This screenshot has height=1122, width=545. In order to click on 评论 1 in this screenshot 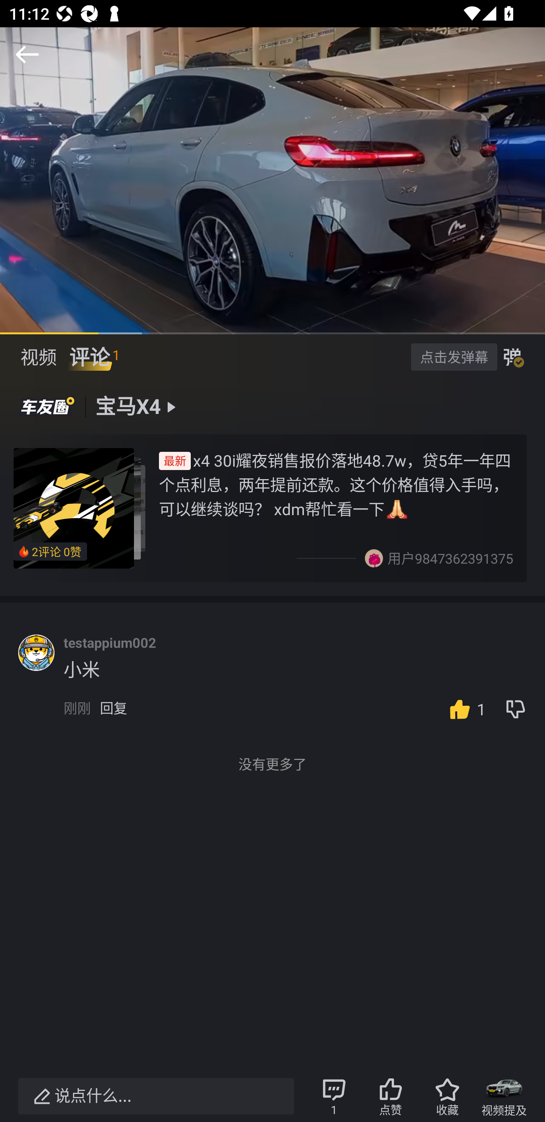, I will do `click(94, 357)`.